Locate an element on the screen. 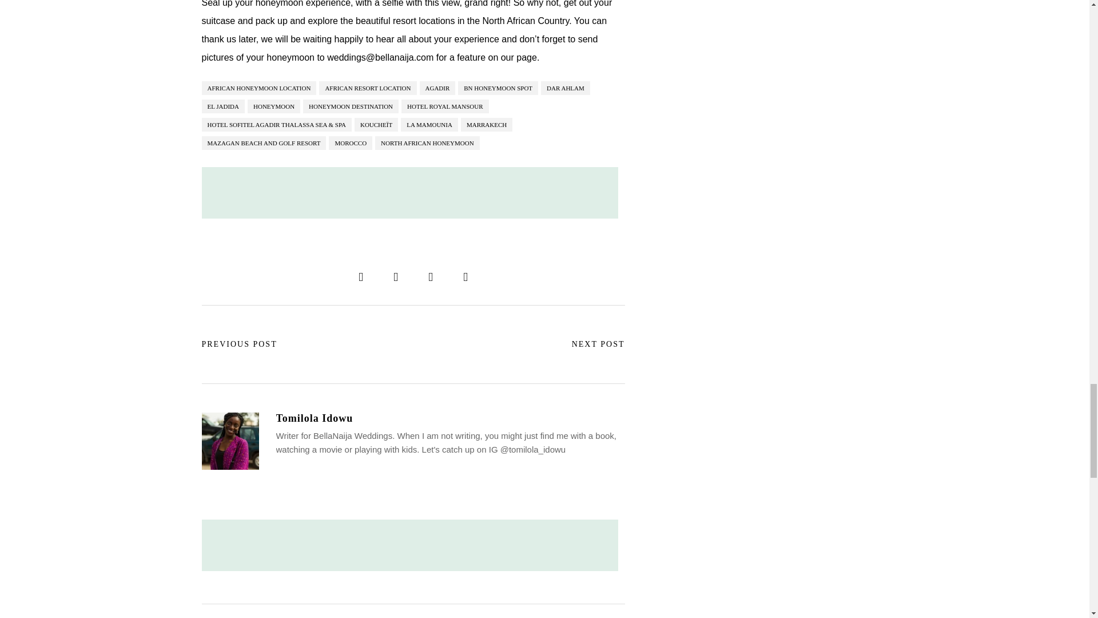 This screenshot has height=618, width=1098. MOROCCO is located at coordinates (350, 143).